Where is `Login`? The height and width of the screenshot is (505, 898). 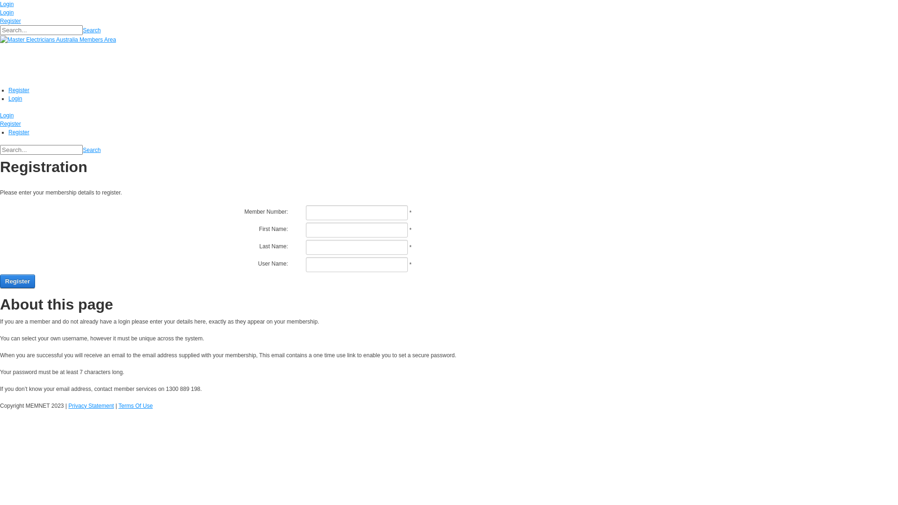
Login is located at coordinates (7, 13).